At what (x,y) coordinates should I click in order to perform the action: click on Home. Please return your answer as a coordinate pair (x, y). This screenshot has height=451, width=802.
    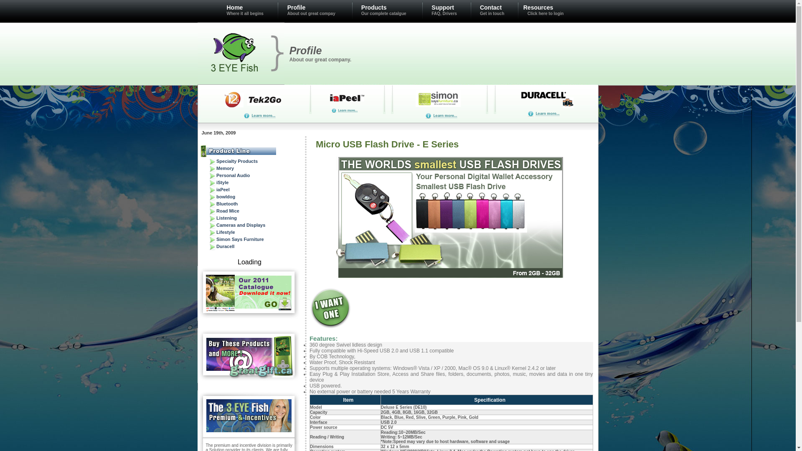
    Looking at the image, I should click on (235, 5).